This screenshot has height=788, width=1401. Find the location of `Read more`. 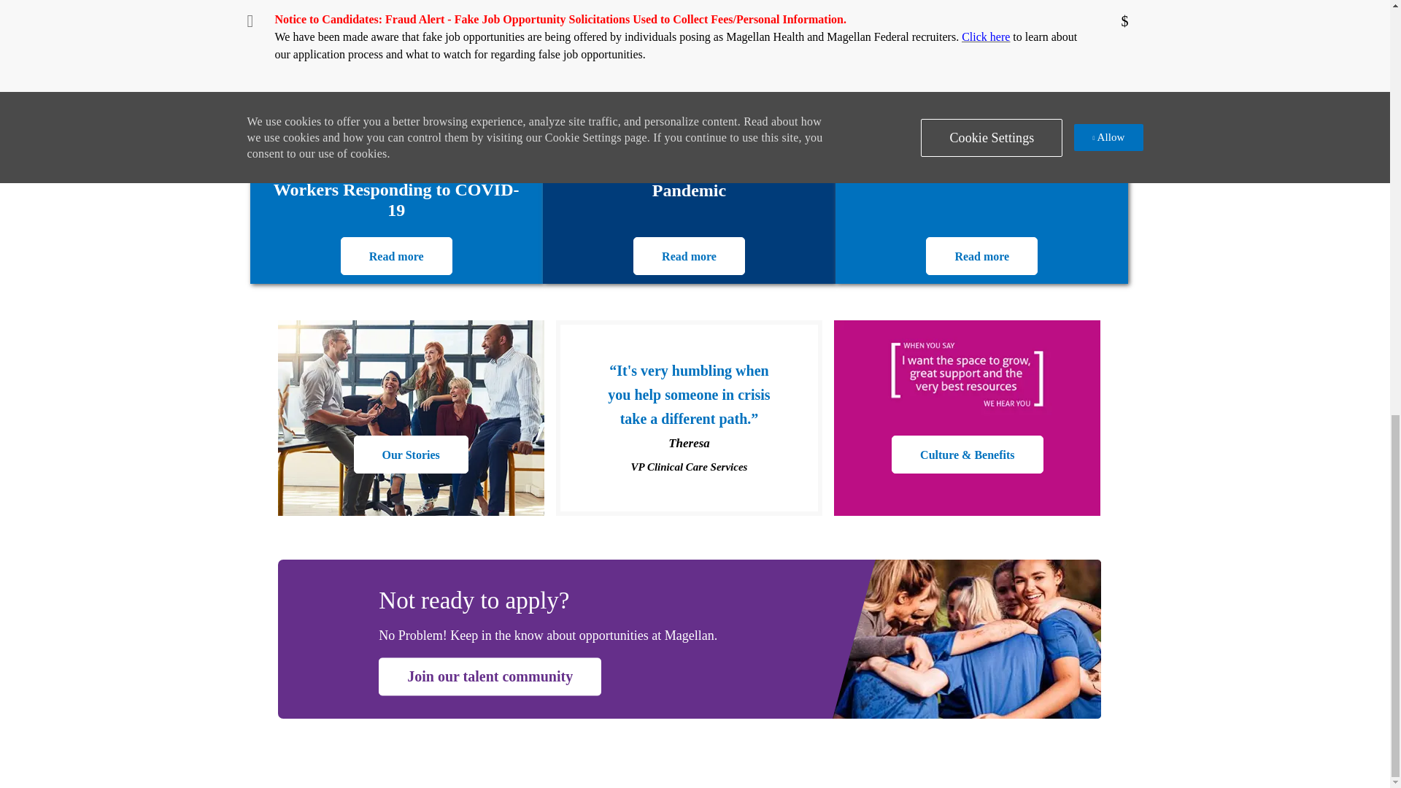

Read more is located at coordinates (982, 255).